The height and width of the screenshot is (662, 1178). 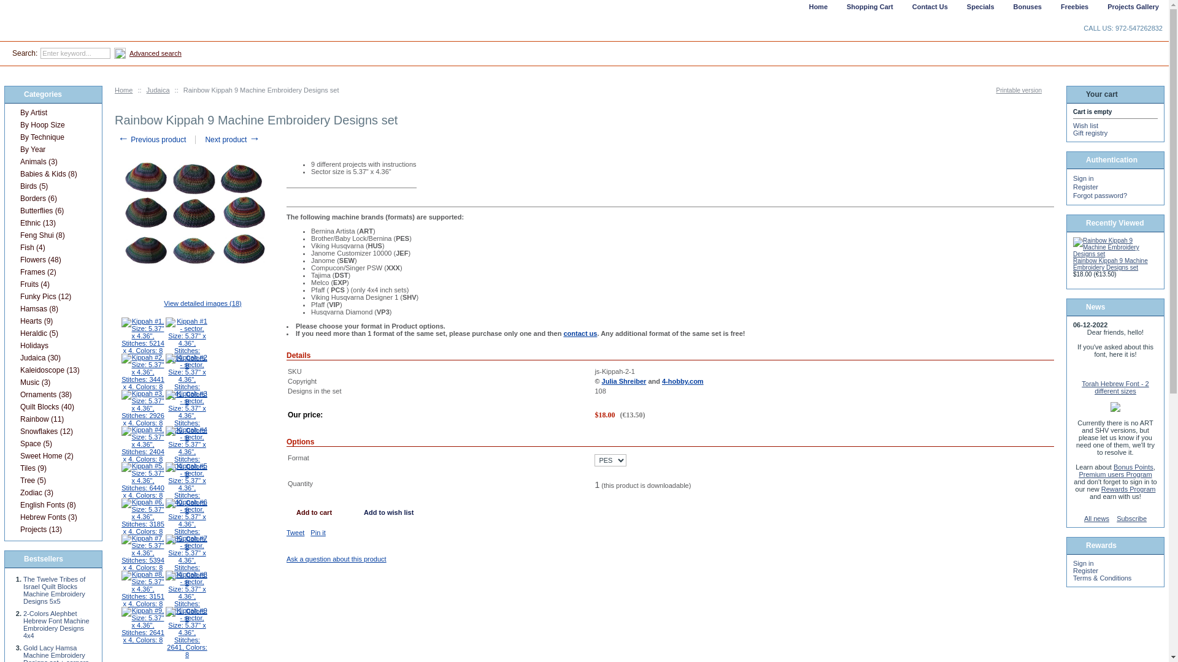 I want to click on Sign in, so click(x=1084, y=563).